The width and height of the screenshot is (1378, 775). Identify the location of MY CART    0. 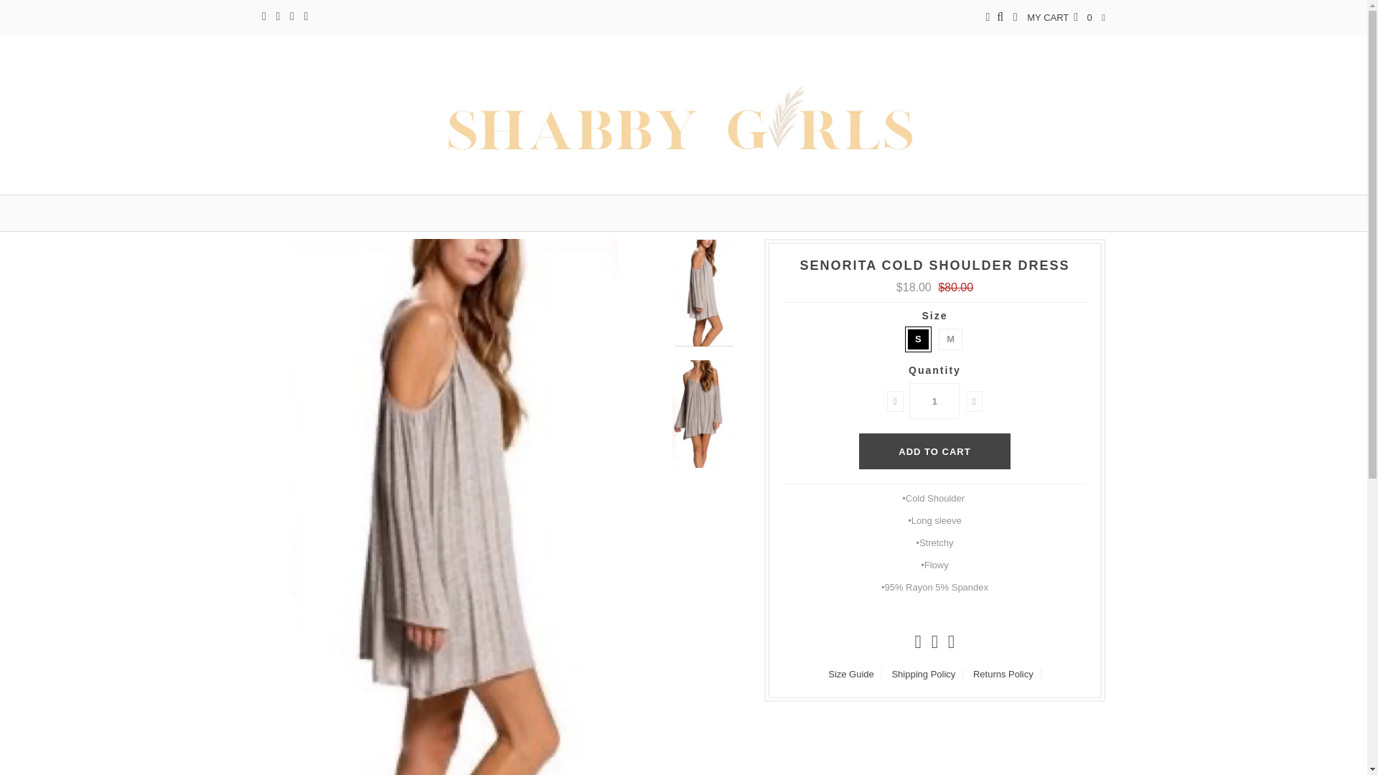
(1059, 17).